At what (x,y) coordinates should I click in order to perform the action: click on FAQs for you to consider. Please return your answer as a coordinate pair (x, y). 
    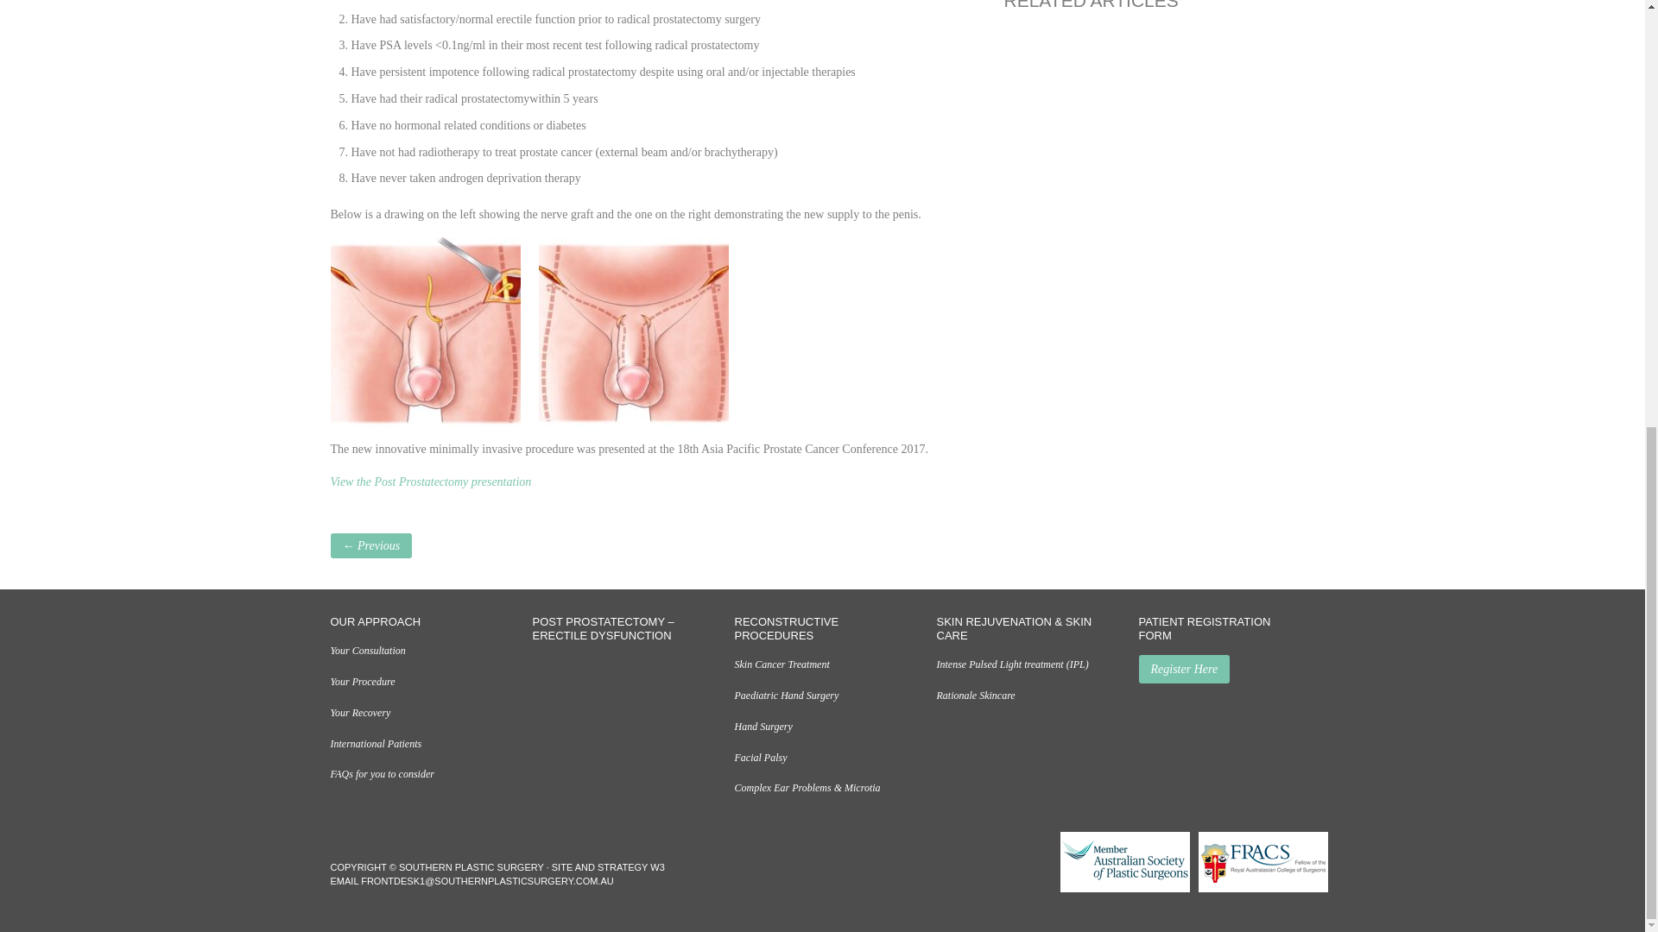
    Looking at the image, I should click on (382, 773).